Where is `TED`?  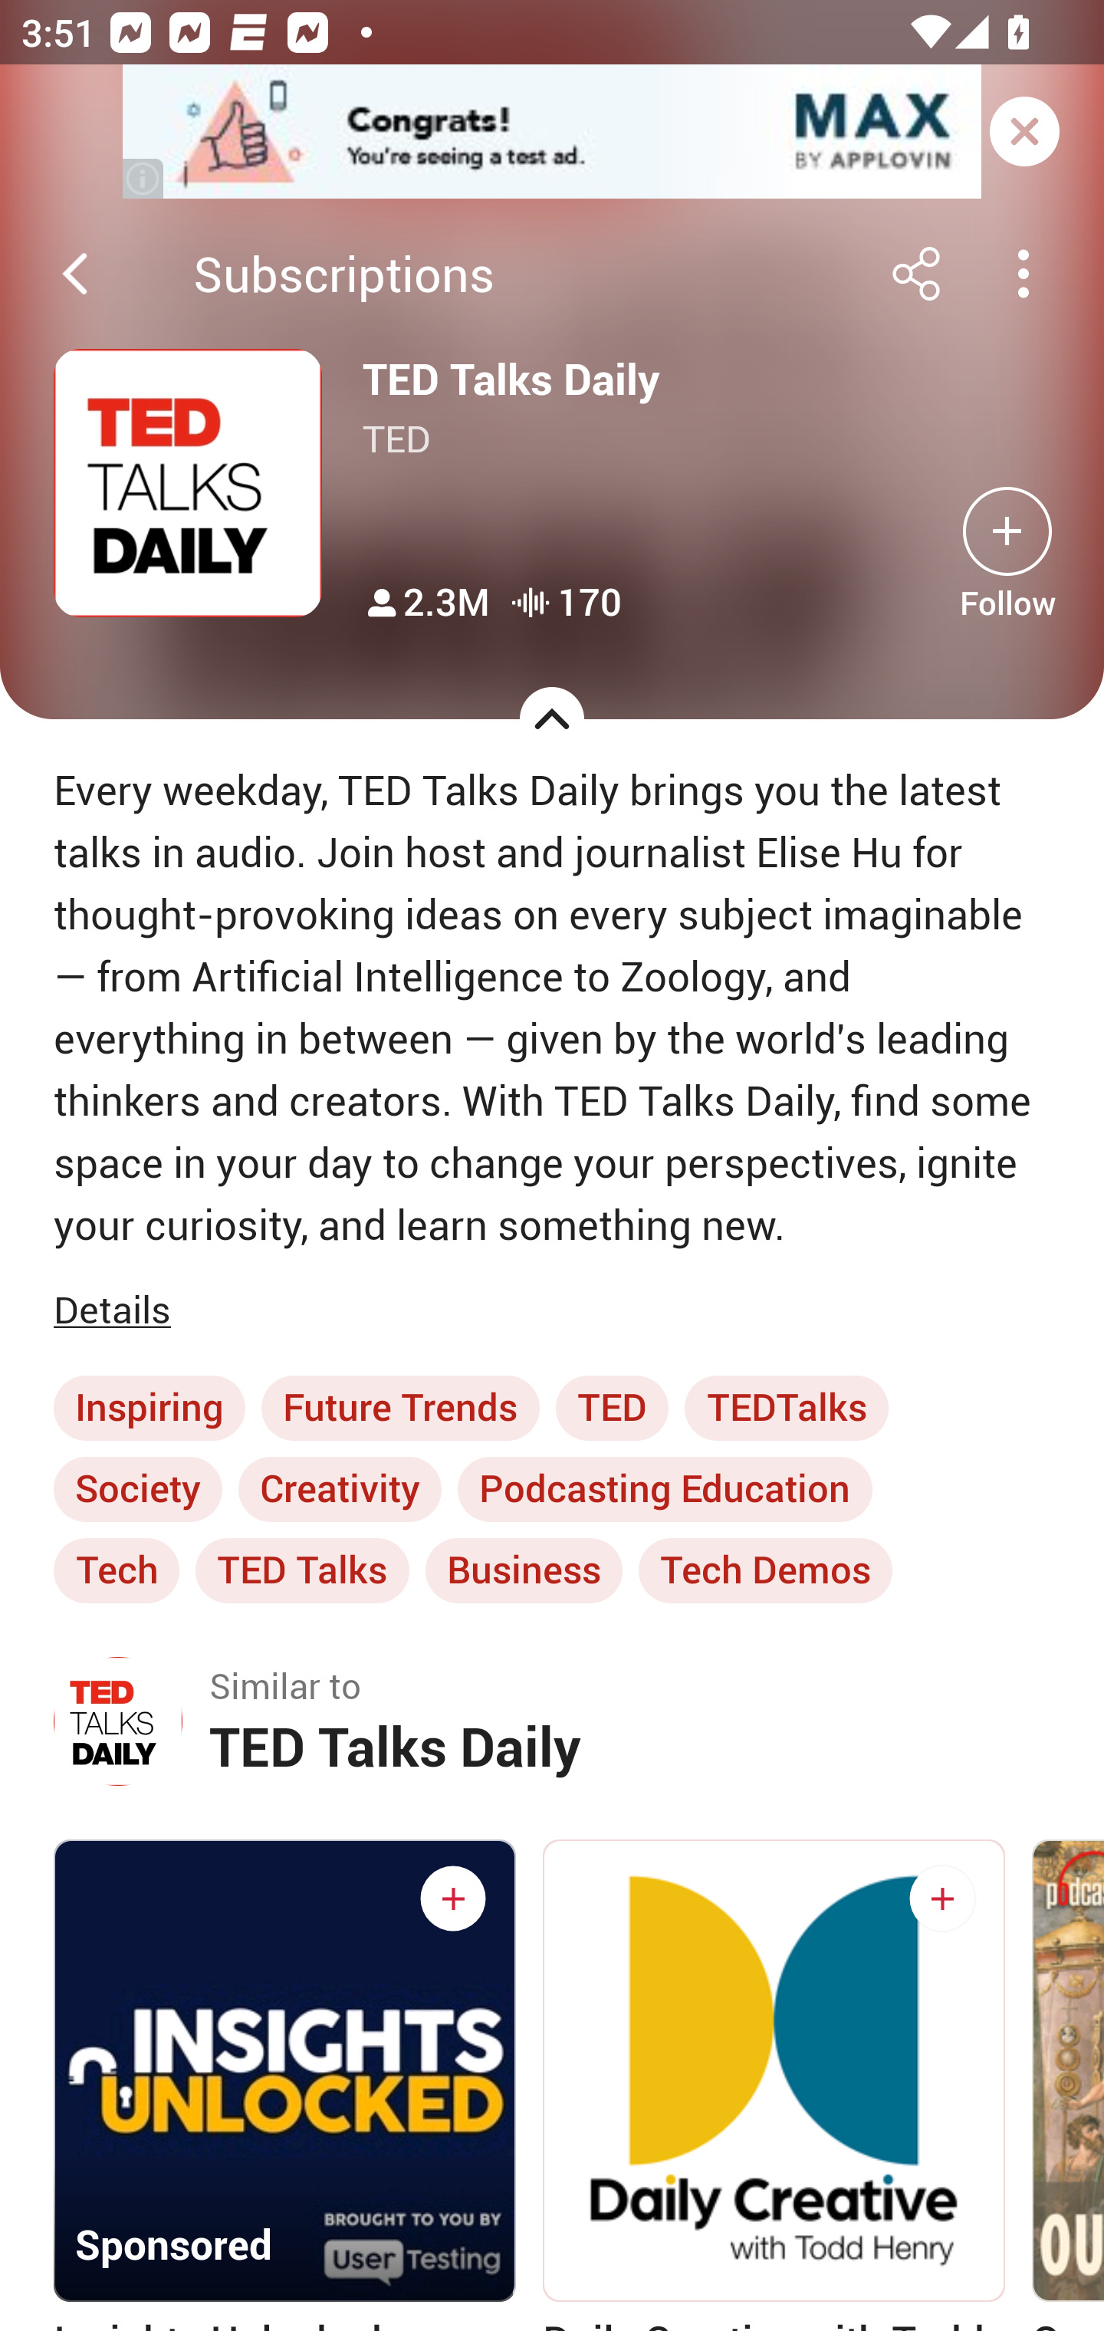
TED is located at coordinates (612, 1408).